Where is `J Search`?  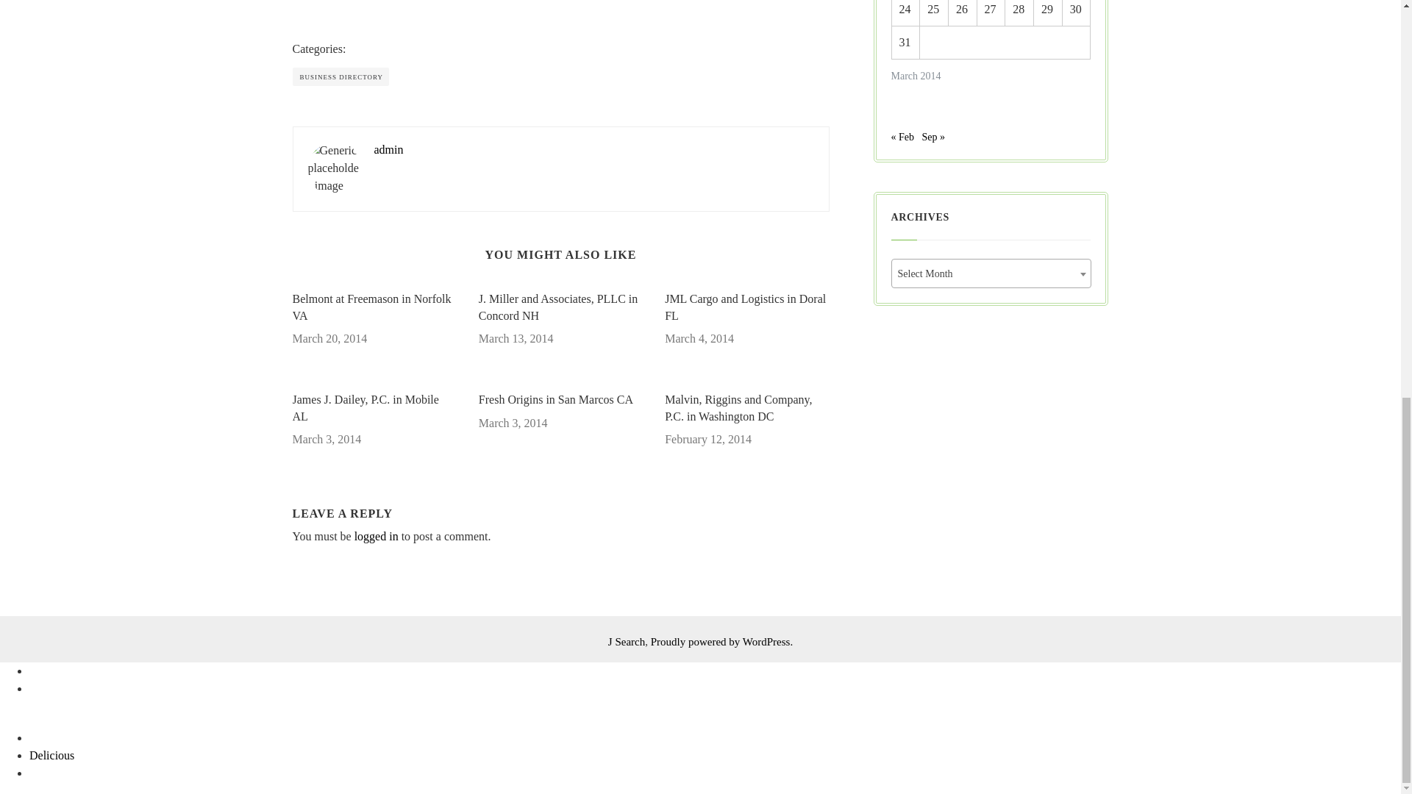 J Search is located at coordinates (627, 642).